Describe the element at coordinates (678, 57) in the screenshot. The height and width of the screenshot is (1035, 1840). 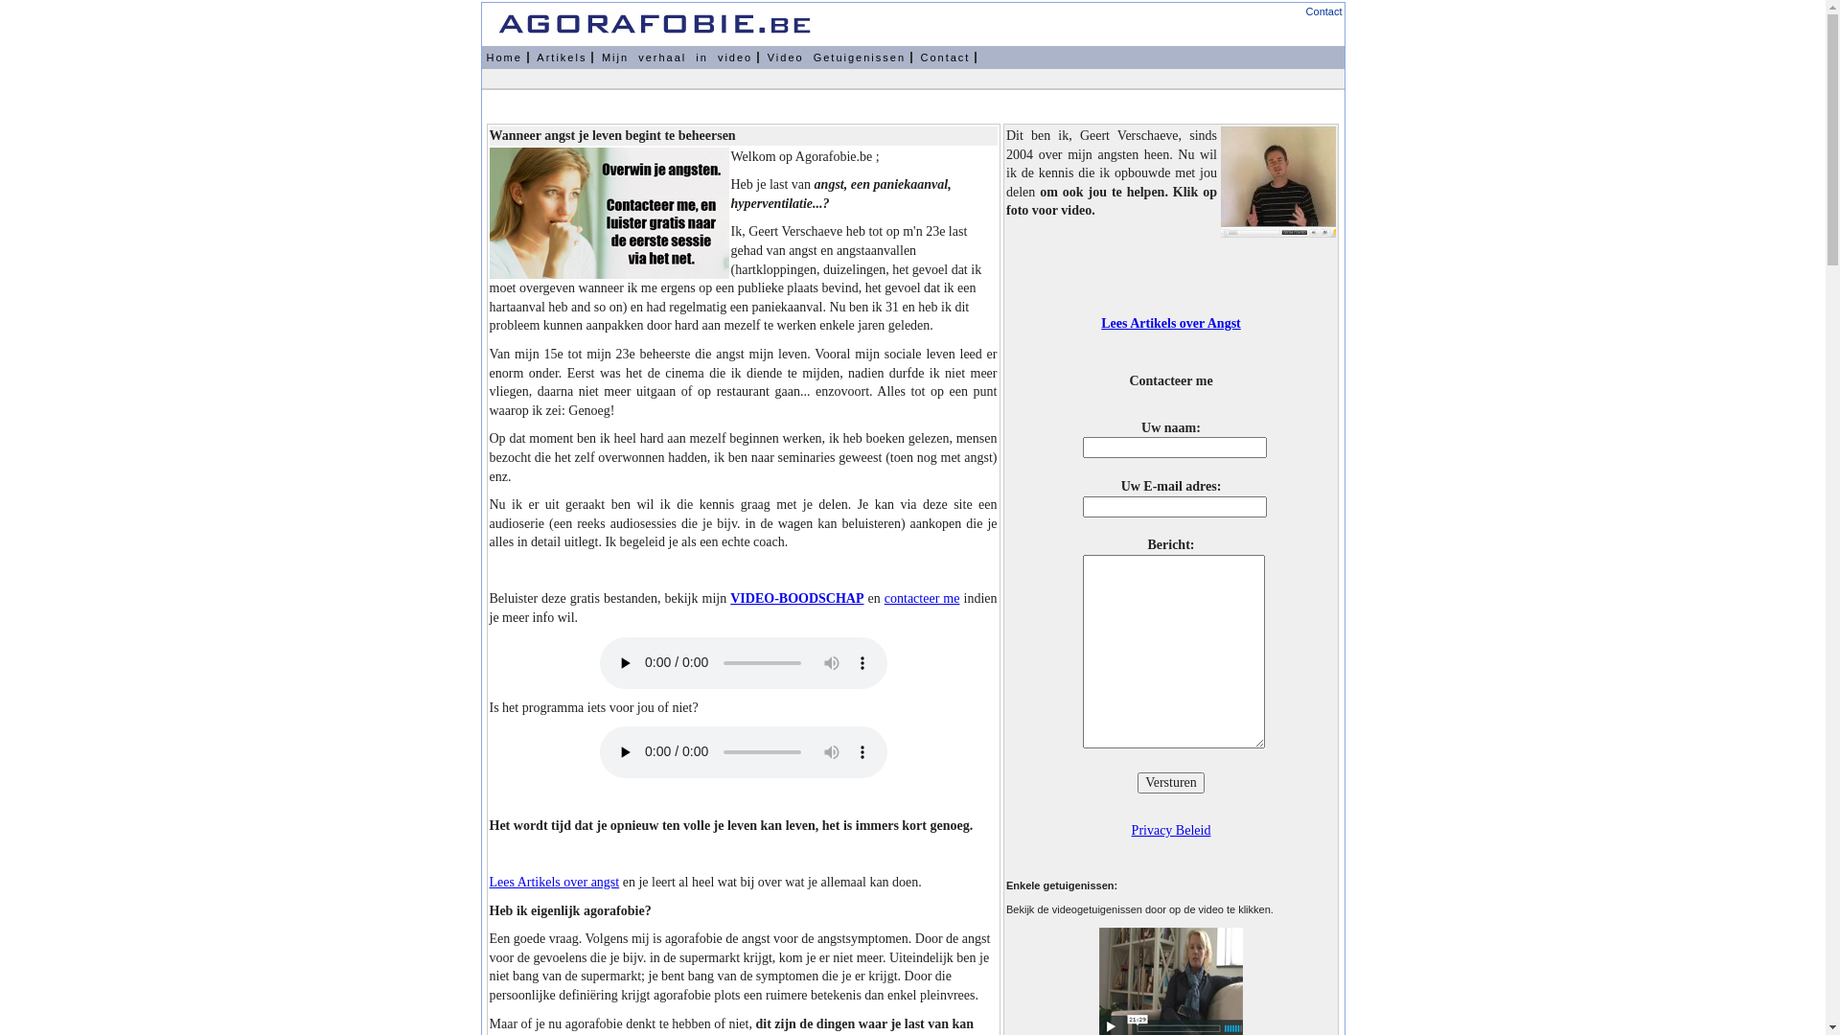
I see `Mijn verhaal in video` at that location.